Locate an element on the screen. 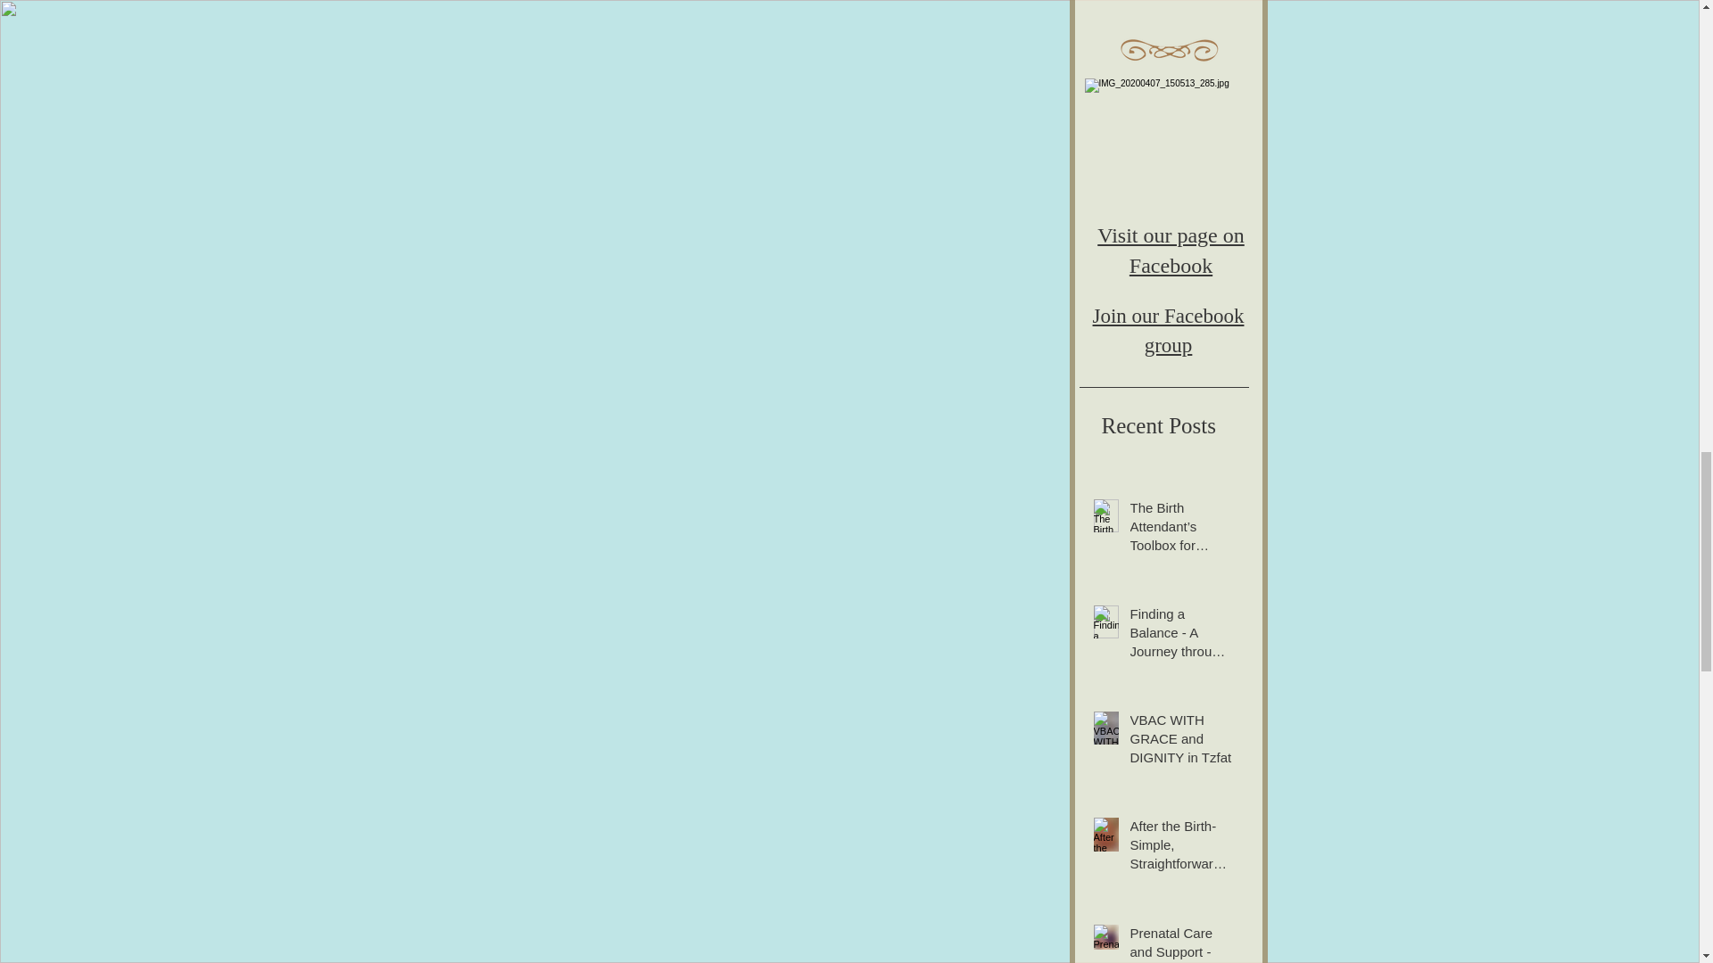  Join our Facebook group is located at coordinates (1169, 330).